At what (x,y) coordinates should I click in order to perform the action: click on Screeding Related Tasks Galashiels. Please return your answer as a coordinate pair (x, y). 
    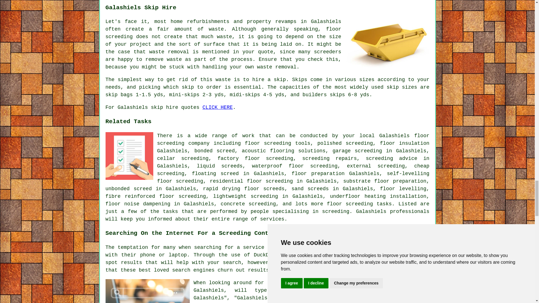
    Looking at the image, I should click on (129, 156).